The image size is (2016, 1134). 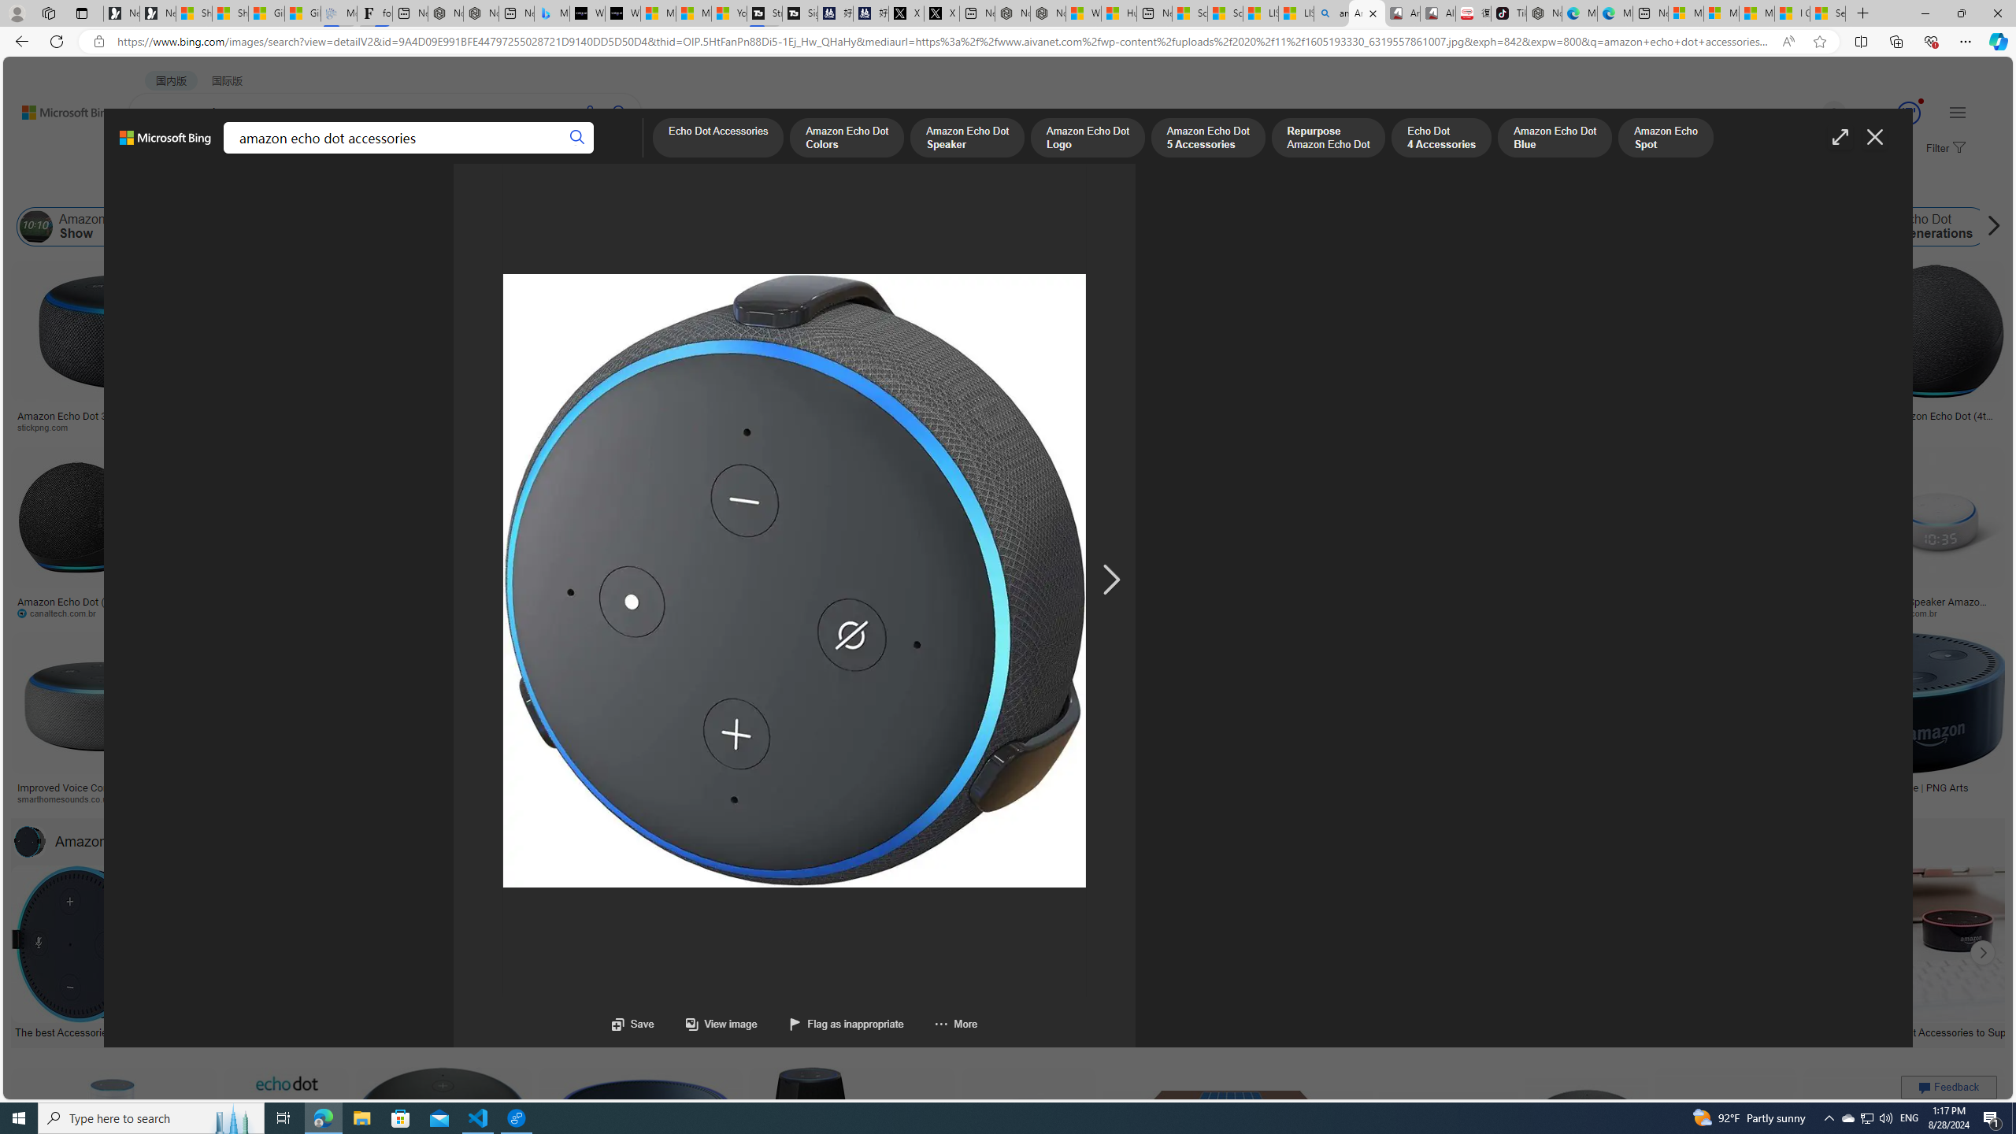 I want to click on mediamarkt.de, so click(x=745, y=799).